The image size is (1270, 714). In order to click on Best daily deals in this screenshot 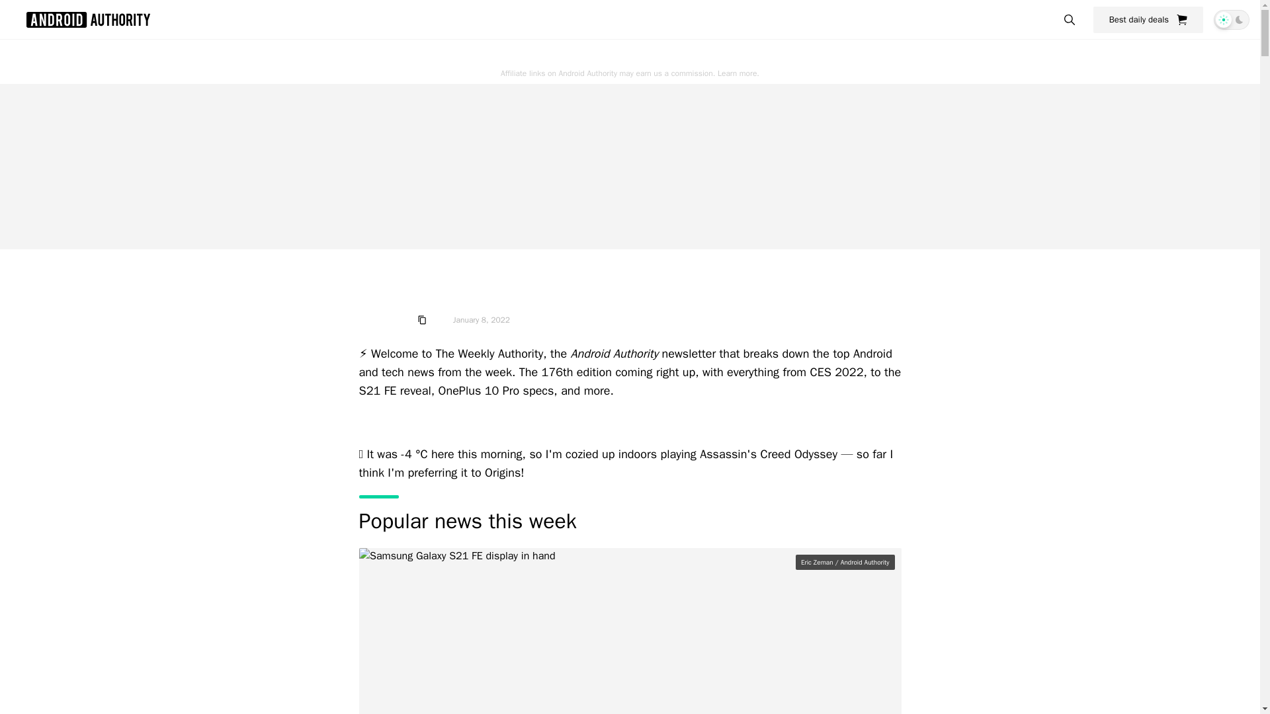, I will do `click(1148, 19)`.